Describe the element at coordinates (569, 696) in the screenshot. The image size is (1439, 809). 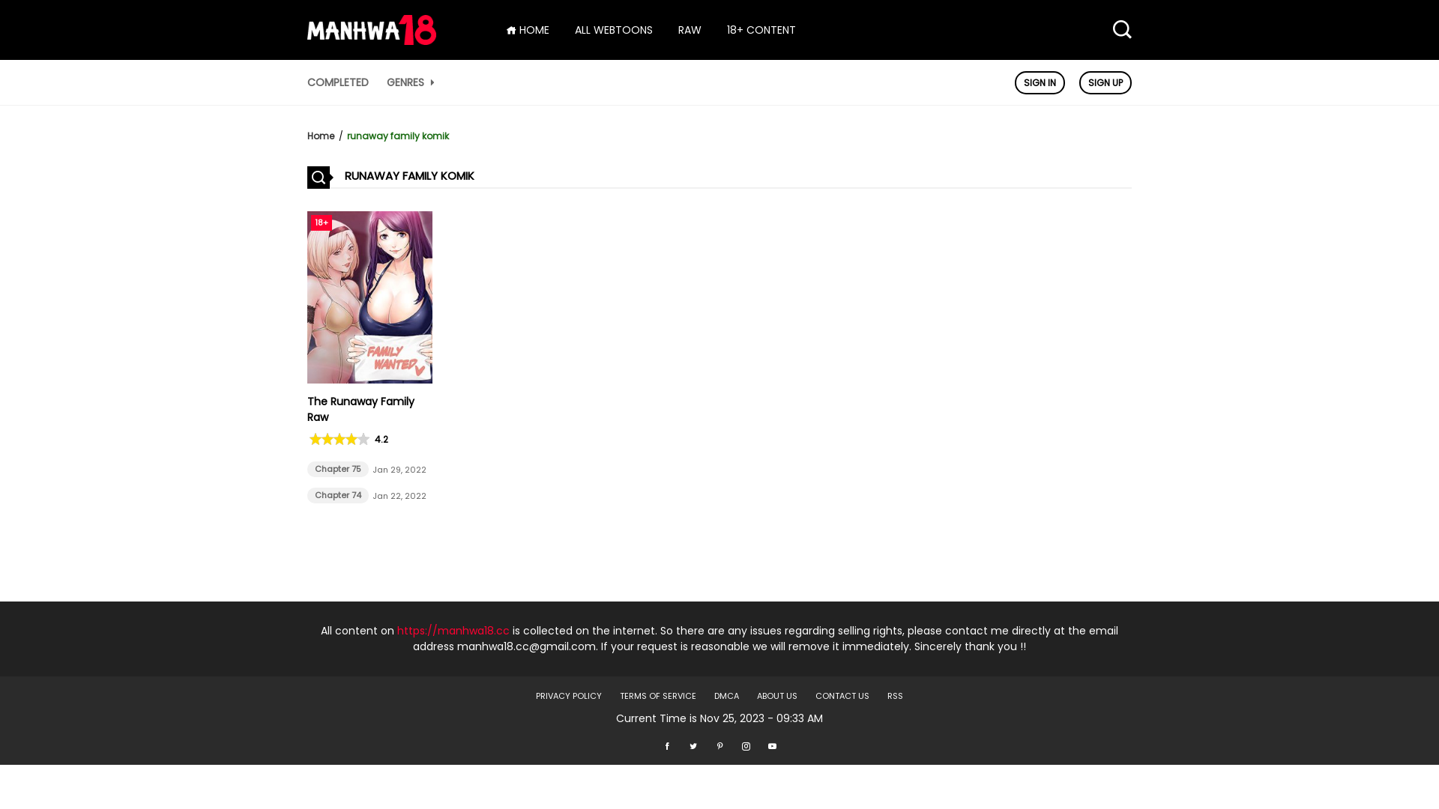
I see `PRIVACY POLICY` at that location.